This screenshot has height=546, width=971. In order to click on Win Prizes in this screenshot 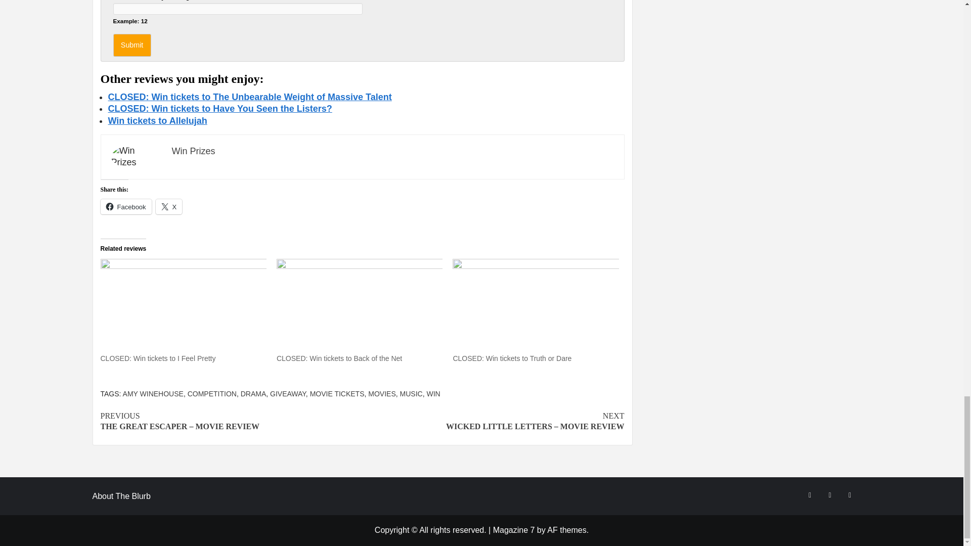, I will do `click(193, 151)`.